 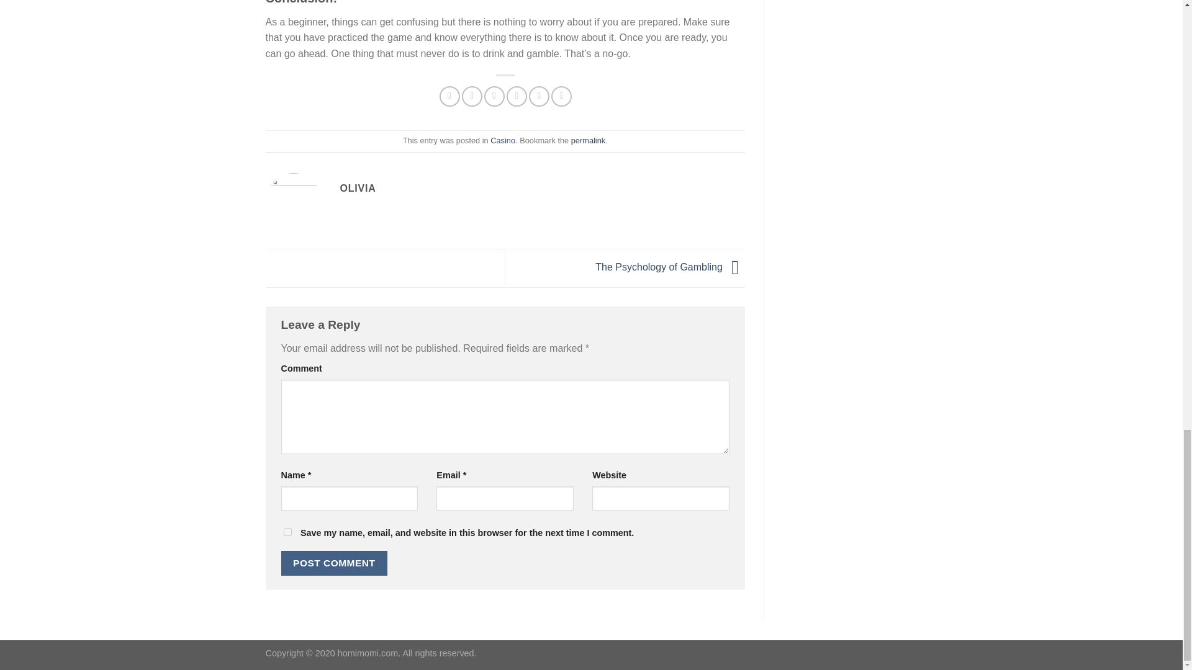 I want to click on Permalink to Preparation for your first casino visit, so click(x=588, y=140).